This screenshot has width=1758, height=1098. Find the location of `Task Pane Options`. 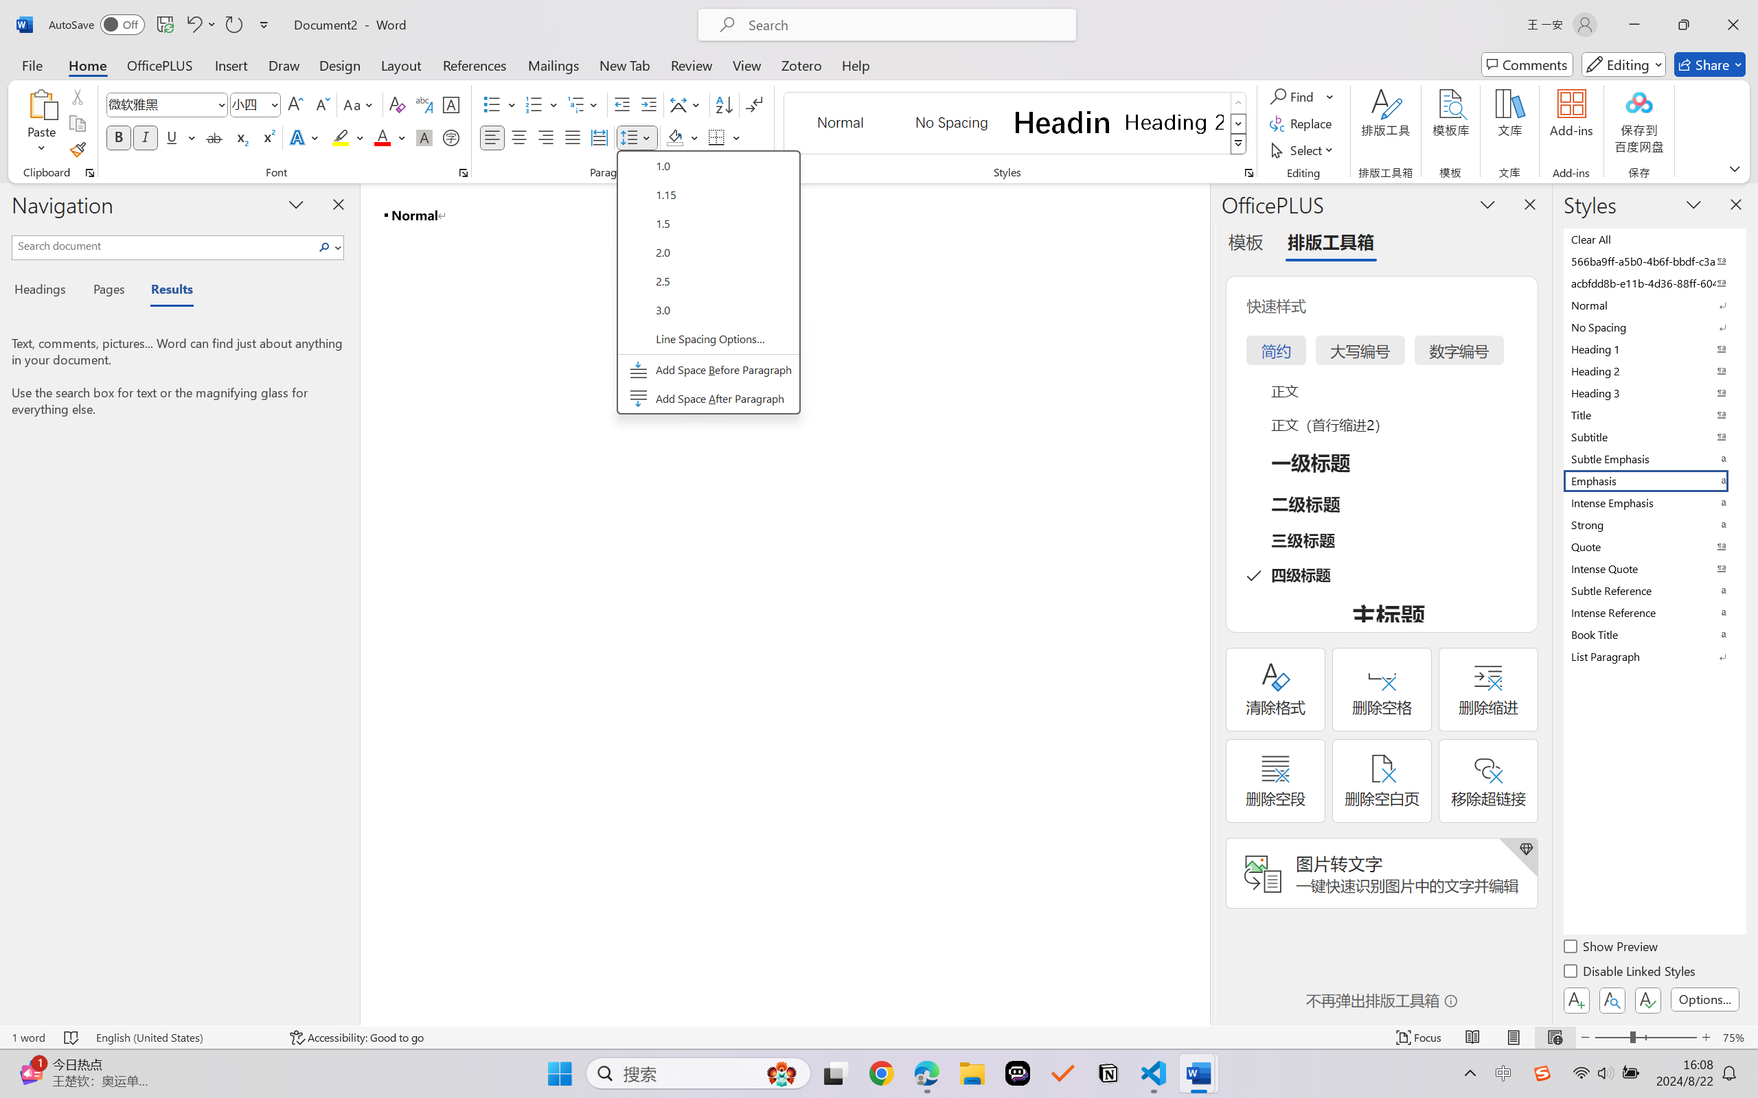

Task Pane Options is located at coordinates (1487, 204).